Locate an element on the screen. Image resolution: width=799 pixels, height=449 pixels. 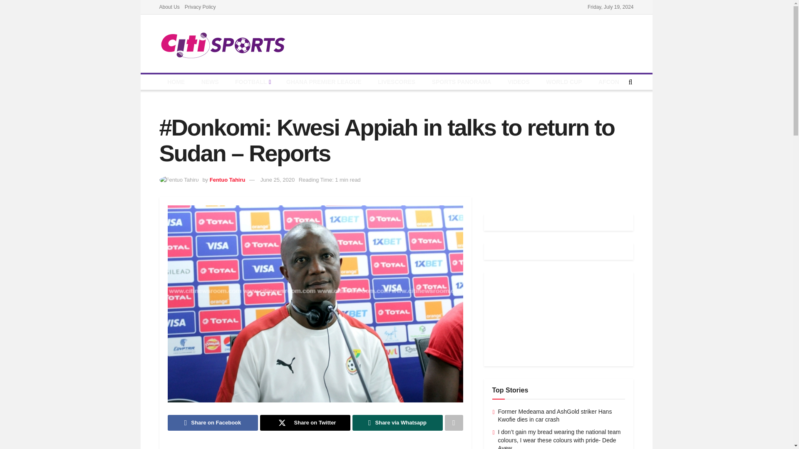
About Us is located at coordinates (169, 7).